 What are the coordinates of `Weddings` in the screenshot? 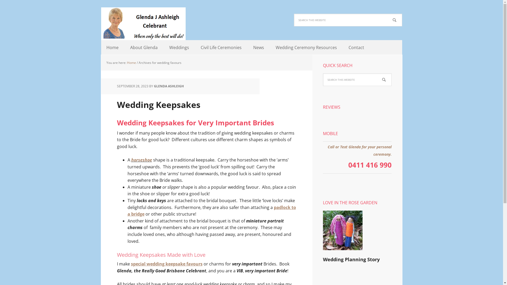 It's located at (179, 47).